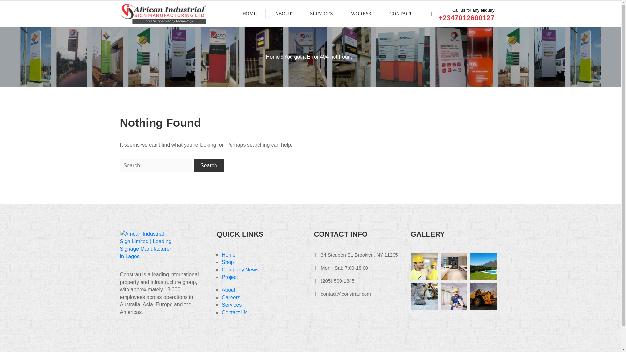 This screenshot has height=352, width=626. Describe the element at coordinates (249, 14) in the screenshot. I see `HOME` at that location.